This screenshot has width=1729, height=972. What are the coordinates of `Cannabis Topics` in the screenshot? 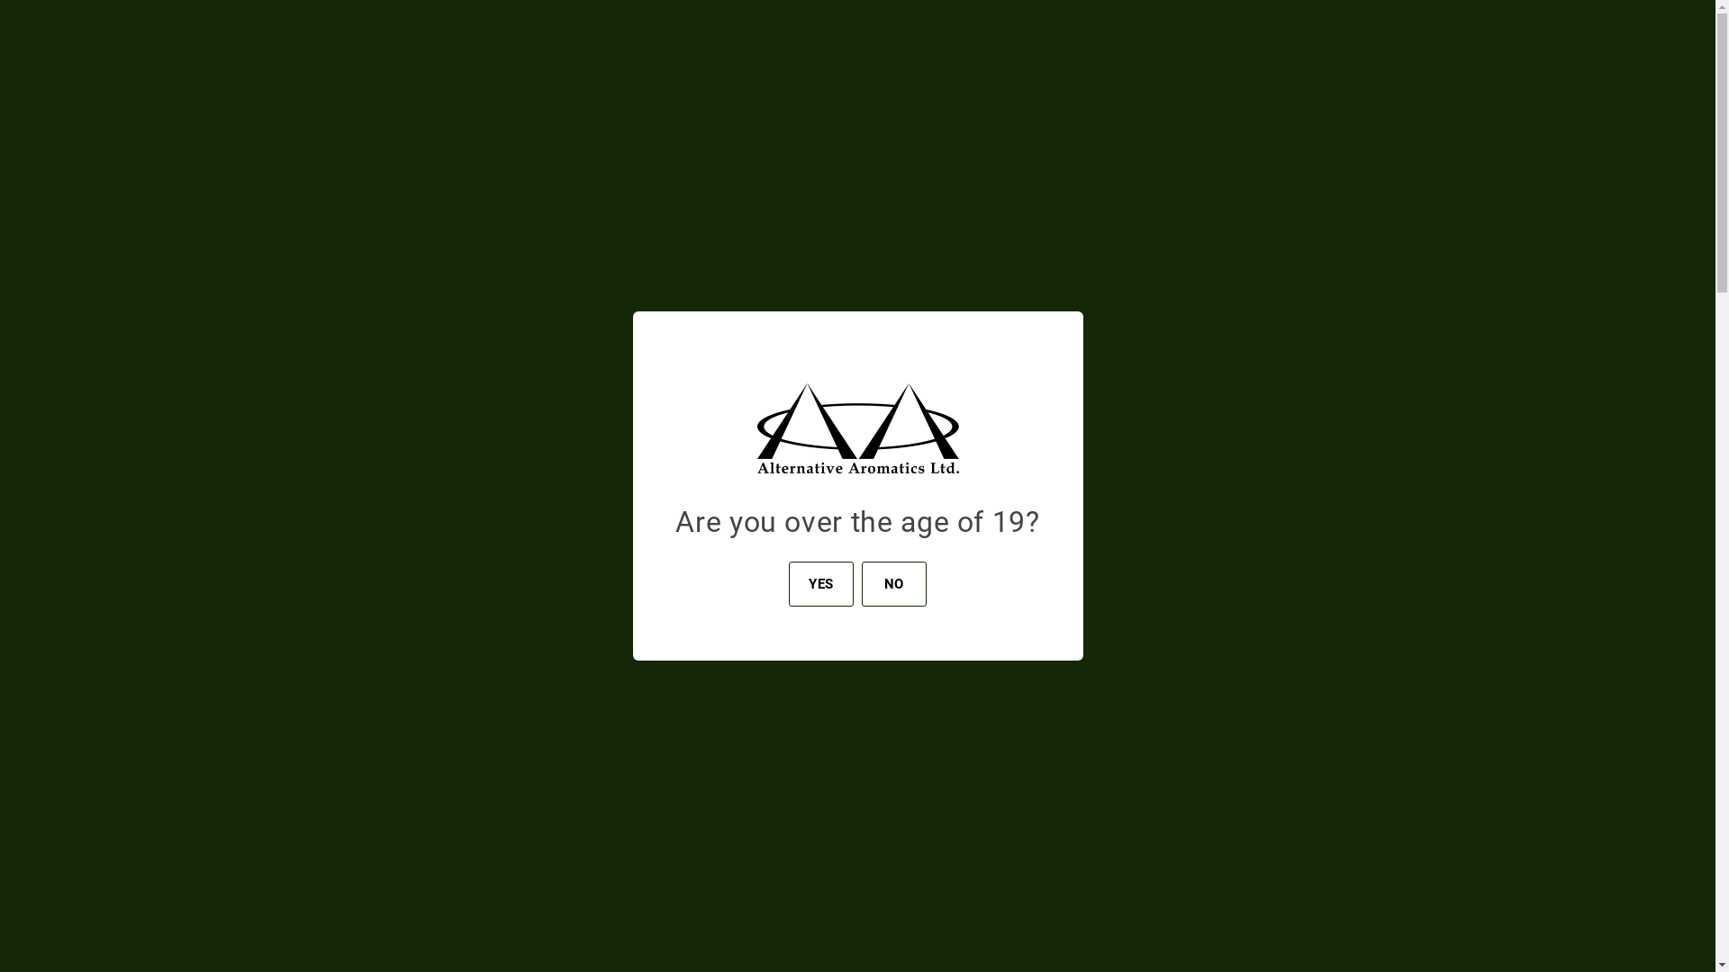 It's located at (1073, 49).